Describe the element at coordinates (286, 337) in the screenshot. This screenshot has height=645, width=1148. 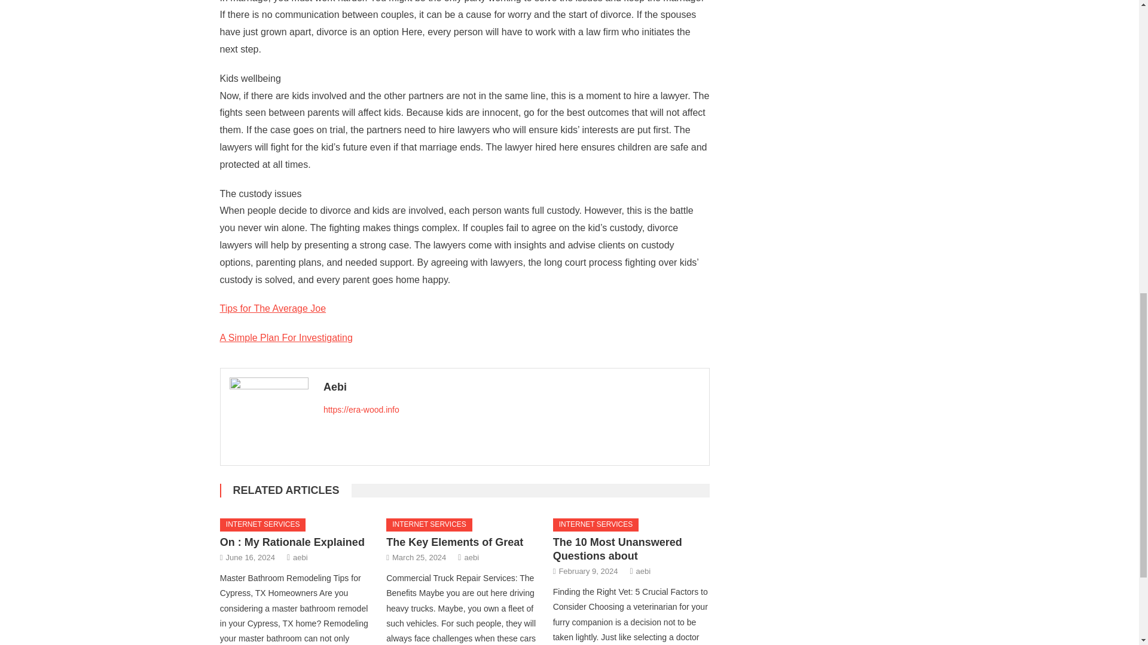
I see `A Simple Plan For Investigating` at that location.